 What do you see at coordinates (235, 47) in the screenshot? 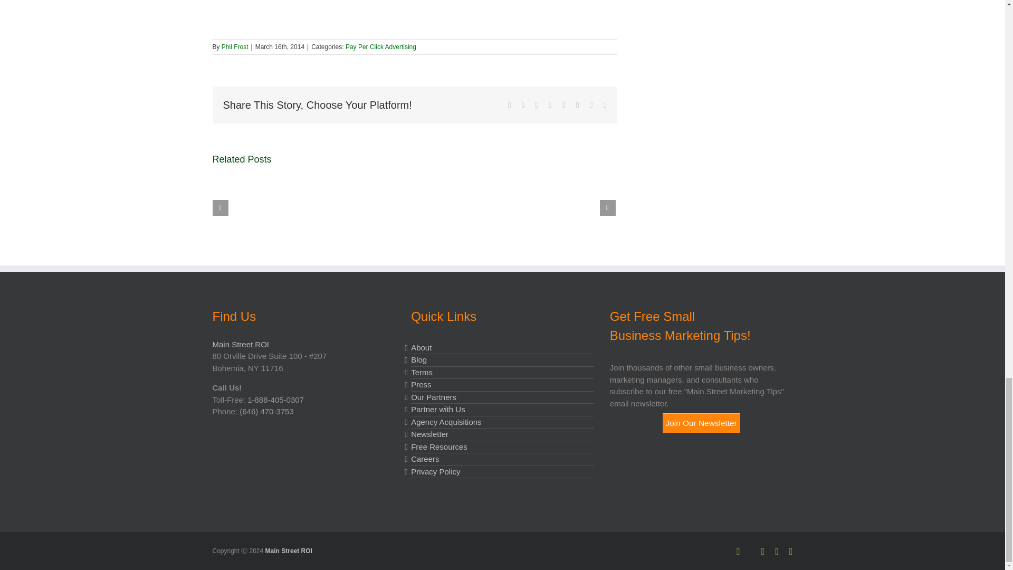
I see `Posts by Phil Frost` at bounding box center [235, 47].